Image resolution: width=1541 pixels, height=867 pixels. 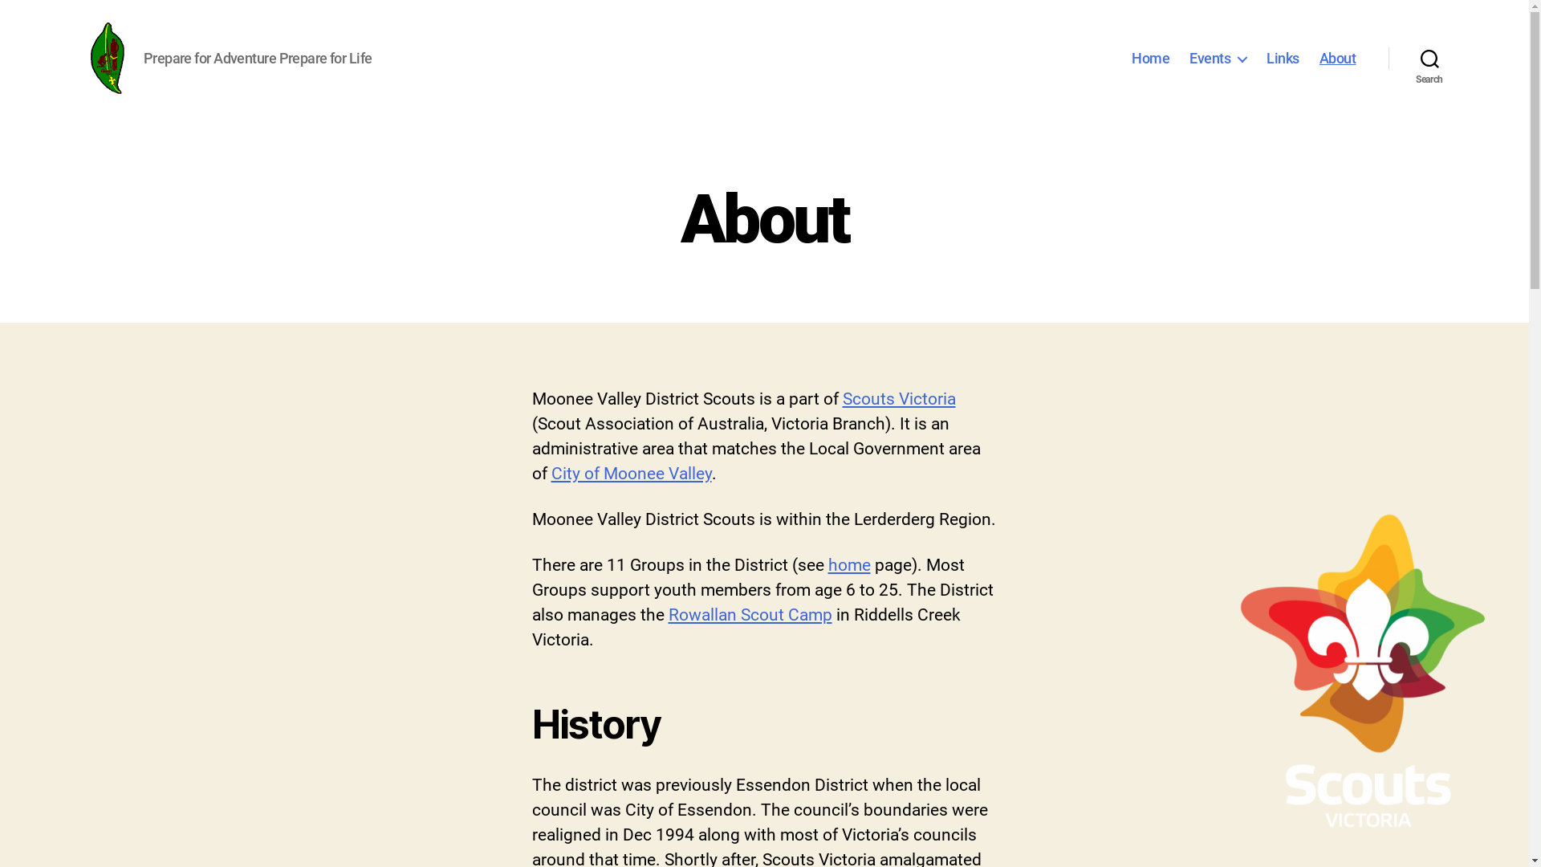 What do you see at coordinates (631, 474) in the screenshot?
I see `City of Moonee Valley` at bounding box center [631, 474].